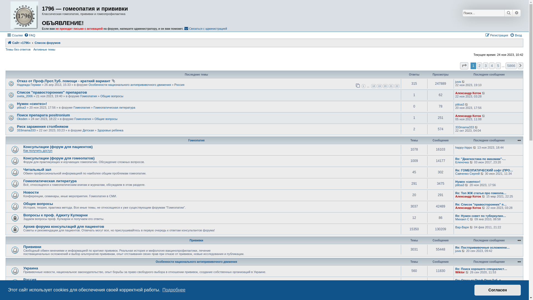  Describe the element at coordinates (480, 66) in the screenshot. I see `2` at that location.